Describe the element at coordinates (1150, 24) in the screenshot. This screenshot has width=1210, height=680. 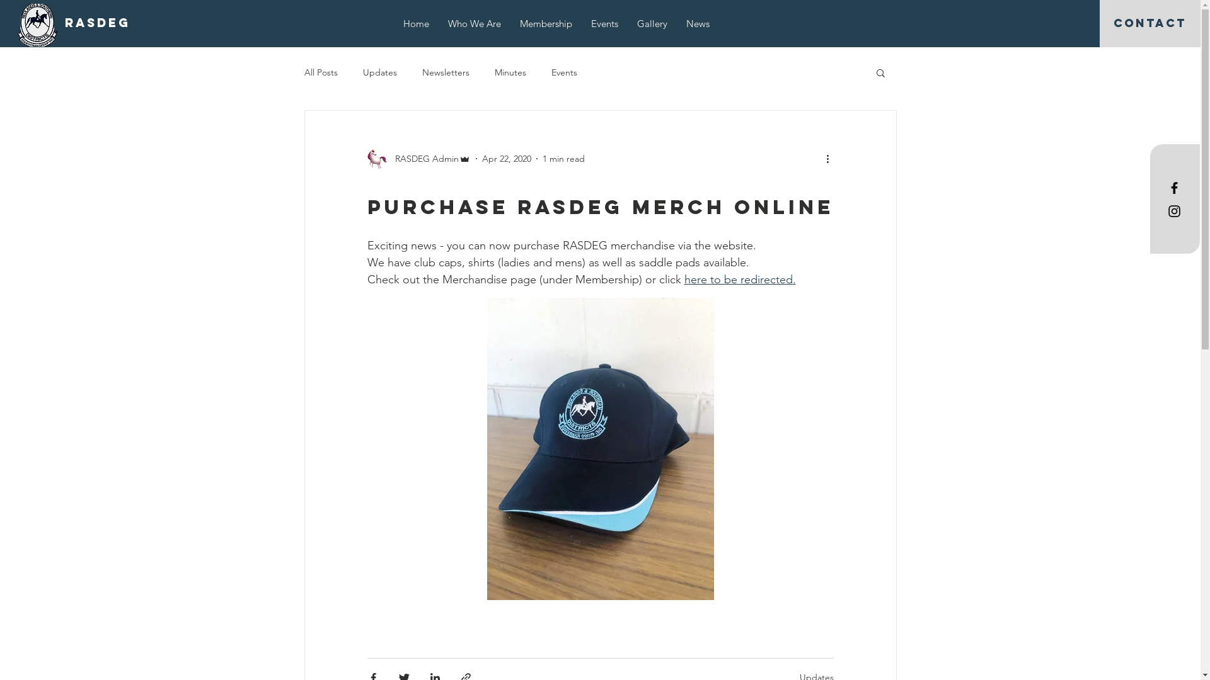
I see `CONTACT` at that location.